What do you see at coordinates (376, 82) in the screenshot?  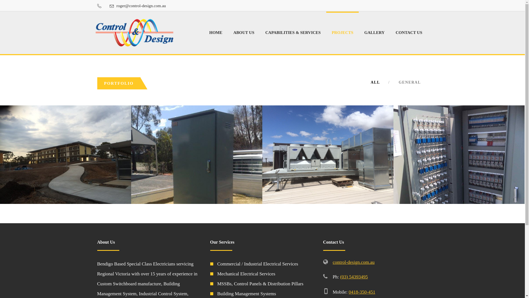 I see `ALL` at bounding box center [376, 82].